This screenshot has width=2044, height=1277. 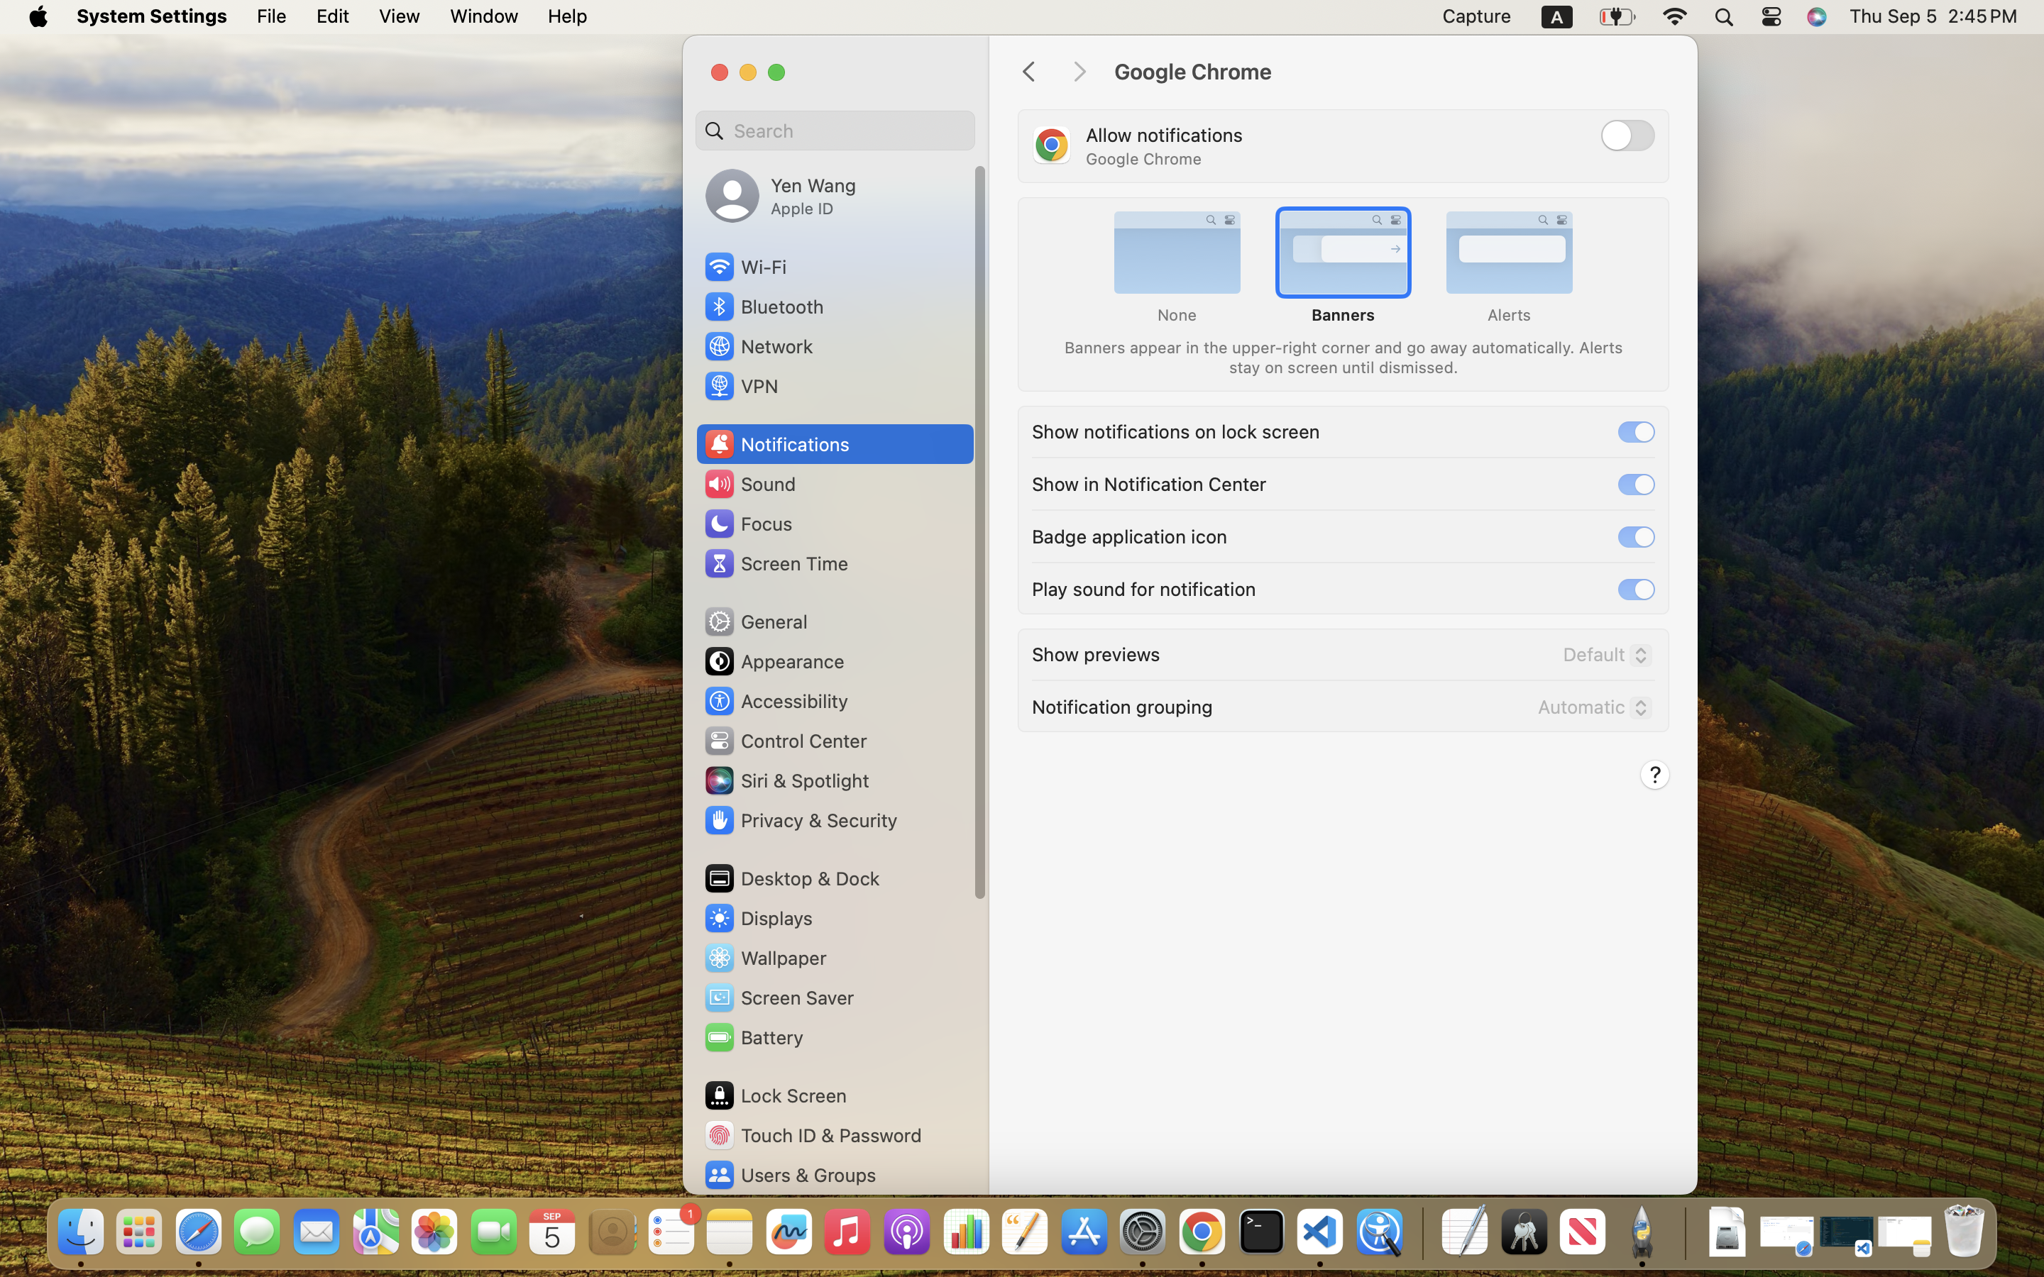 What do you see at coordinates (791, 878) in the screenshot?
I see `Desktop & Dock` at bounding box center [791, 878].